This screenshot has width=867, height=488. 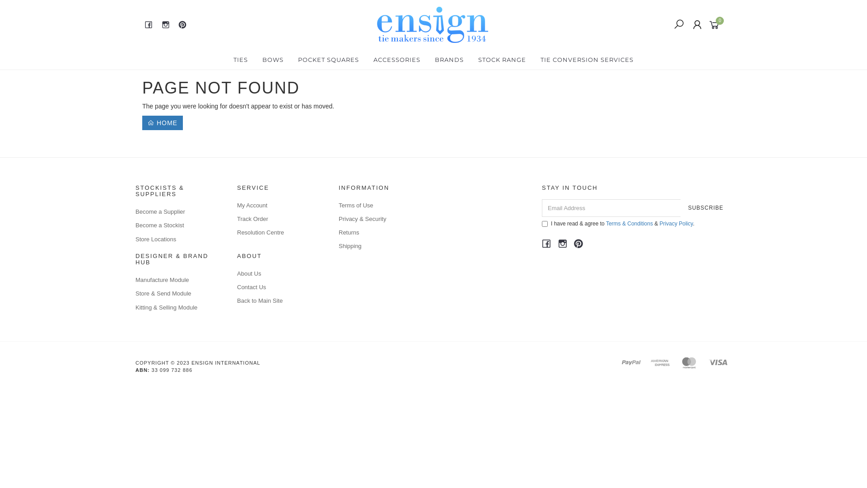 I want to click on BRANDS, so click(x=449, y=60).